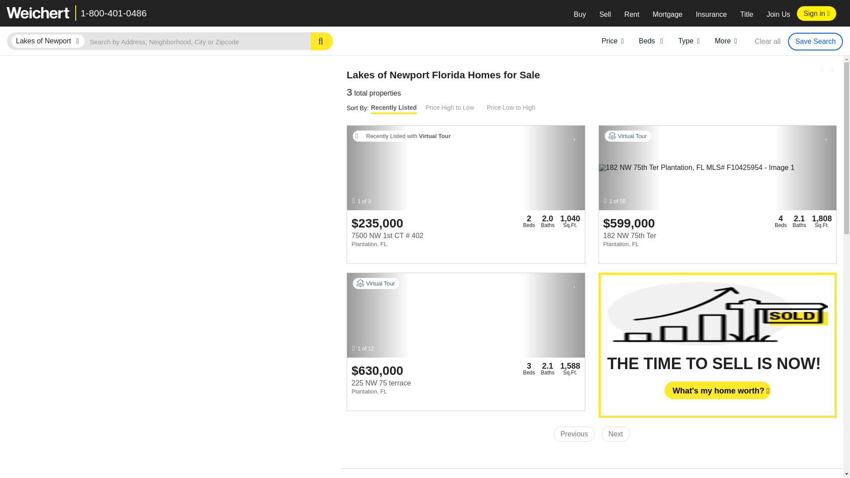 Image resolution: width=850 pixels, height=478 pixels. Describe the element at coordinates (668, 14) in the screenshot. I see `Mortgage` at that location.